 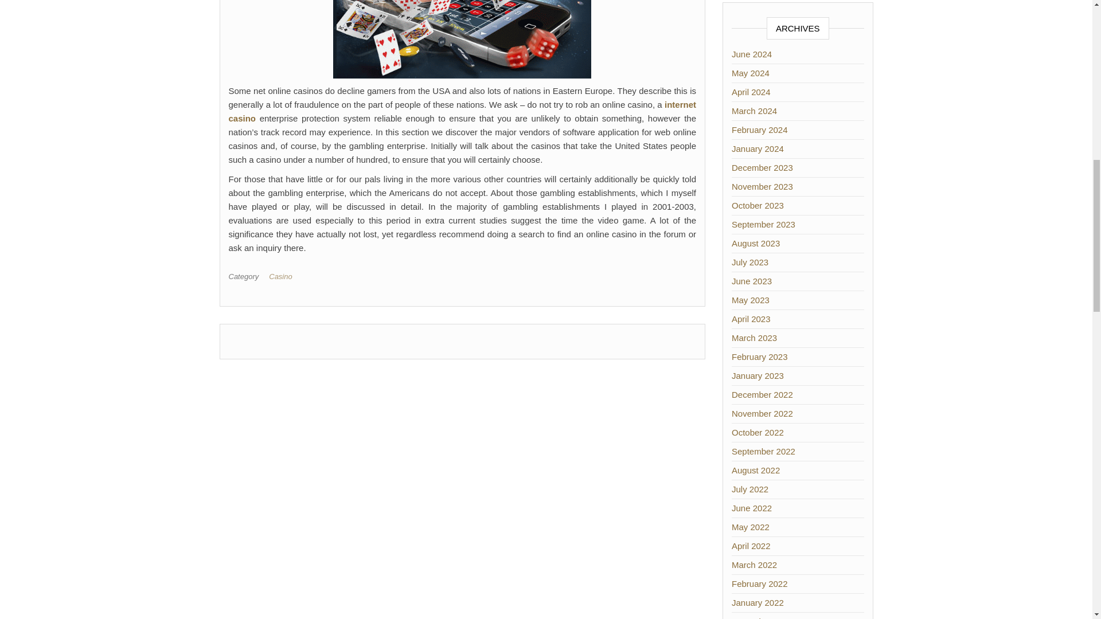 I want to click on May 2024, so click(x=751, y=73).